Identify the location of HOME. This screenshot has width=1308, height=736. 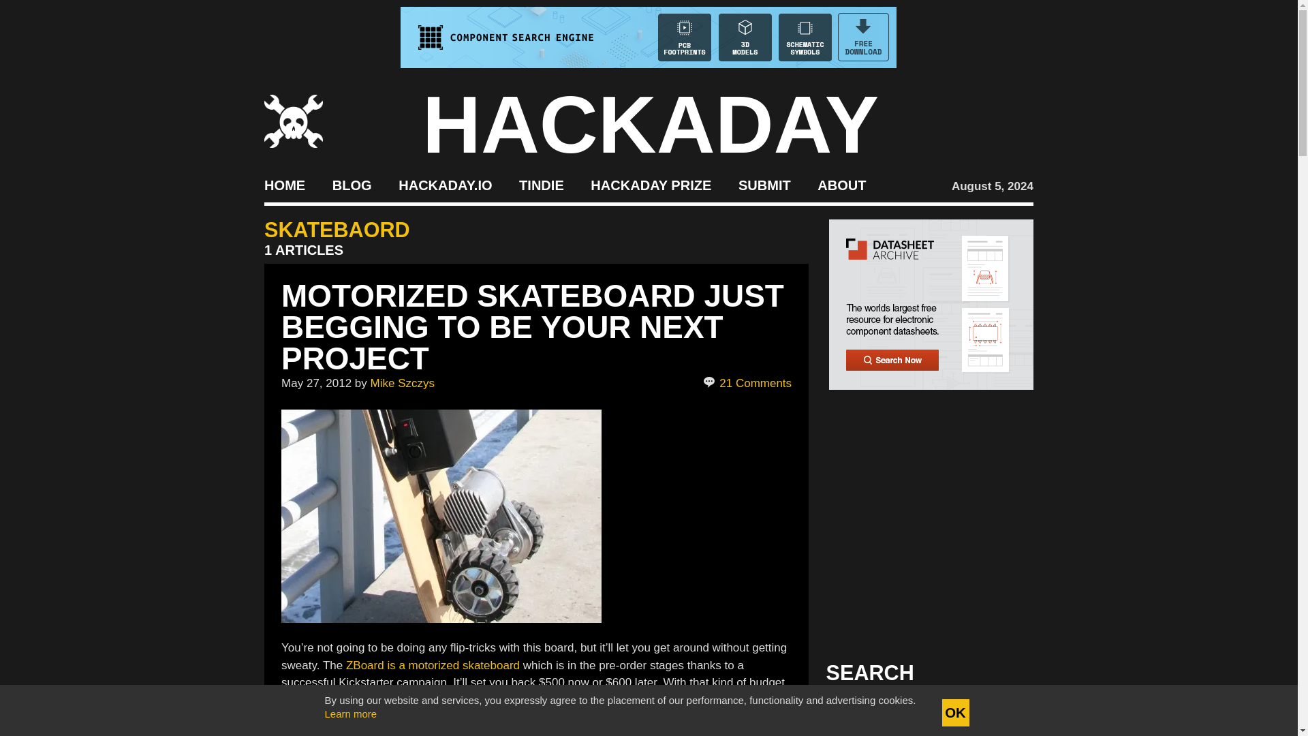
(284, 184).